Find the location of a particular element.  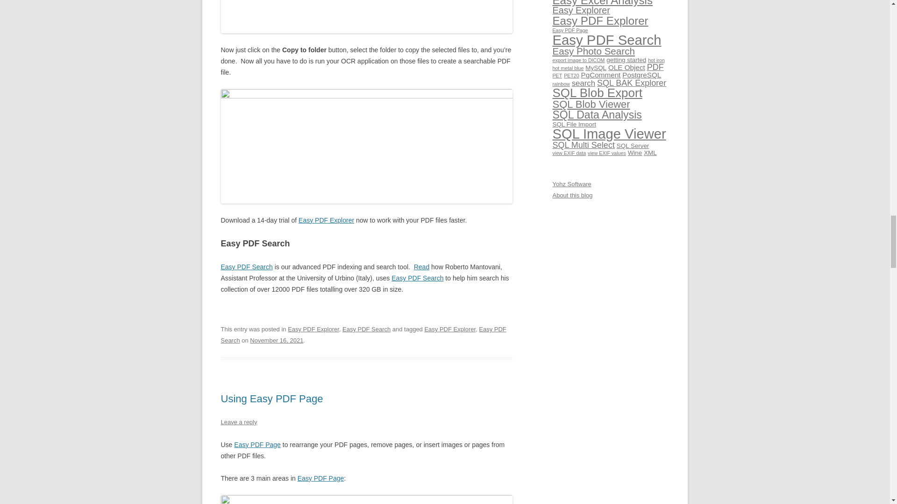

Easy PDF Search is located at coordinates (247, 266).